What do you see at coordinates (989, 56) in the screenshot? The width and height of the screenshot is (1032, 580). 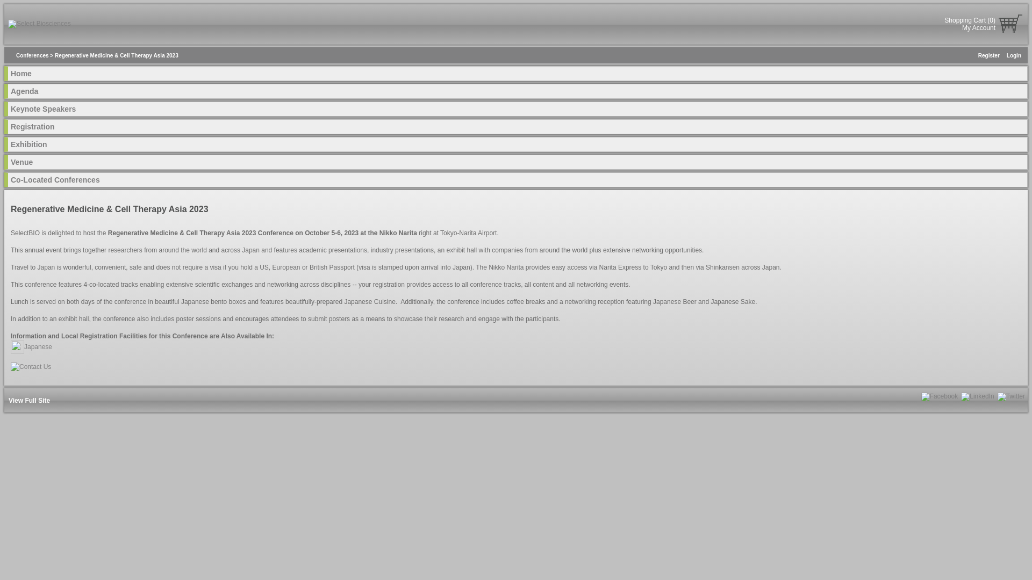 I see `Register` at bounding box center [989, 56].